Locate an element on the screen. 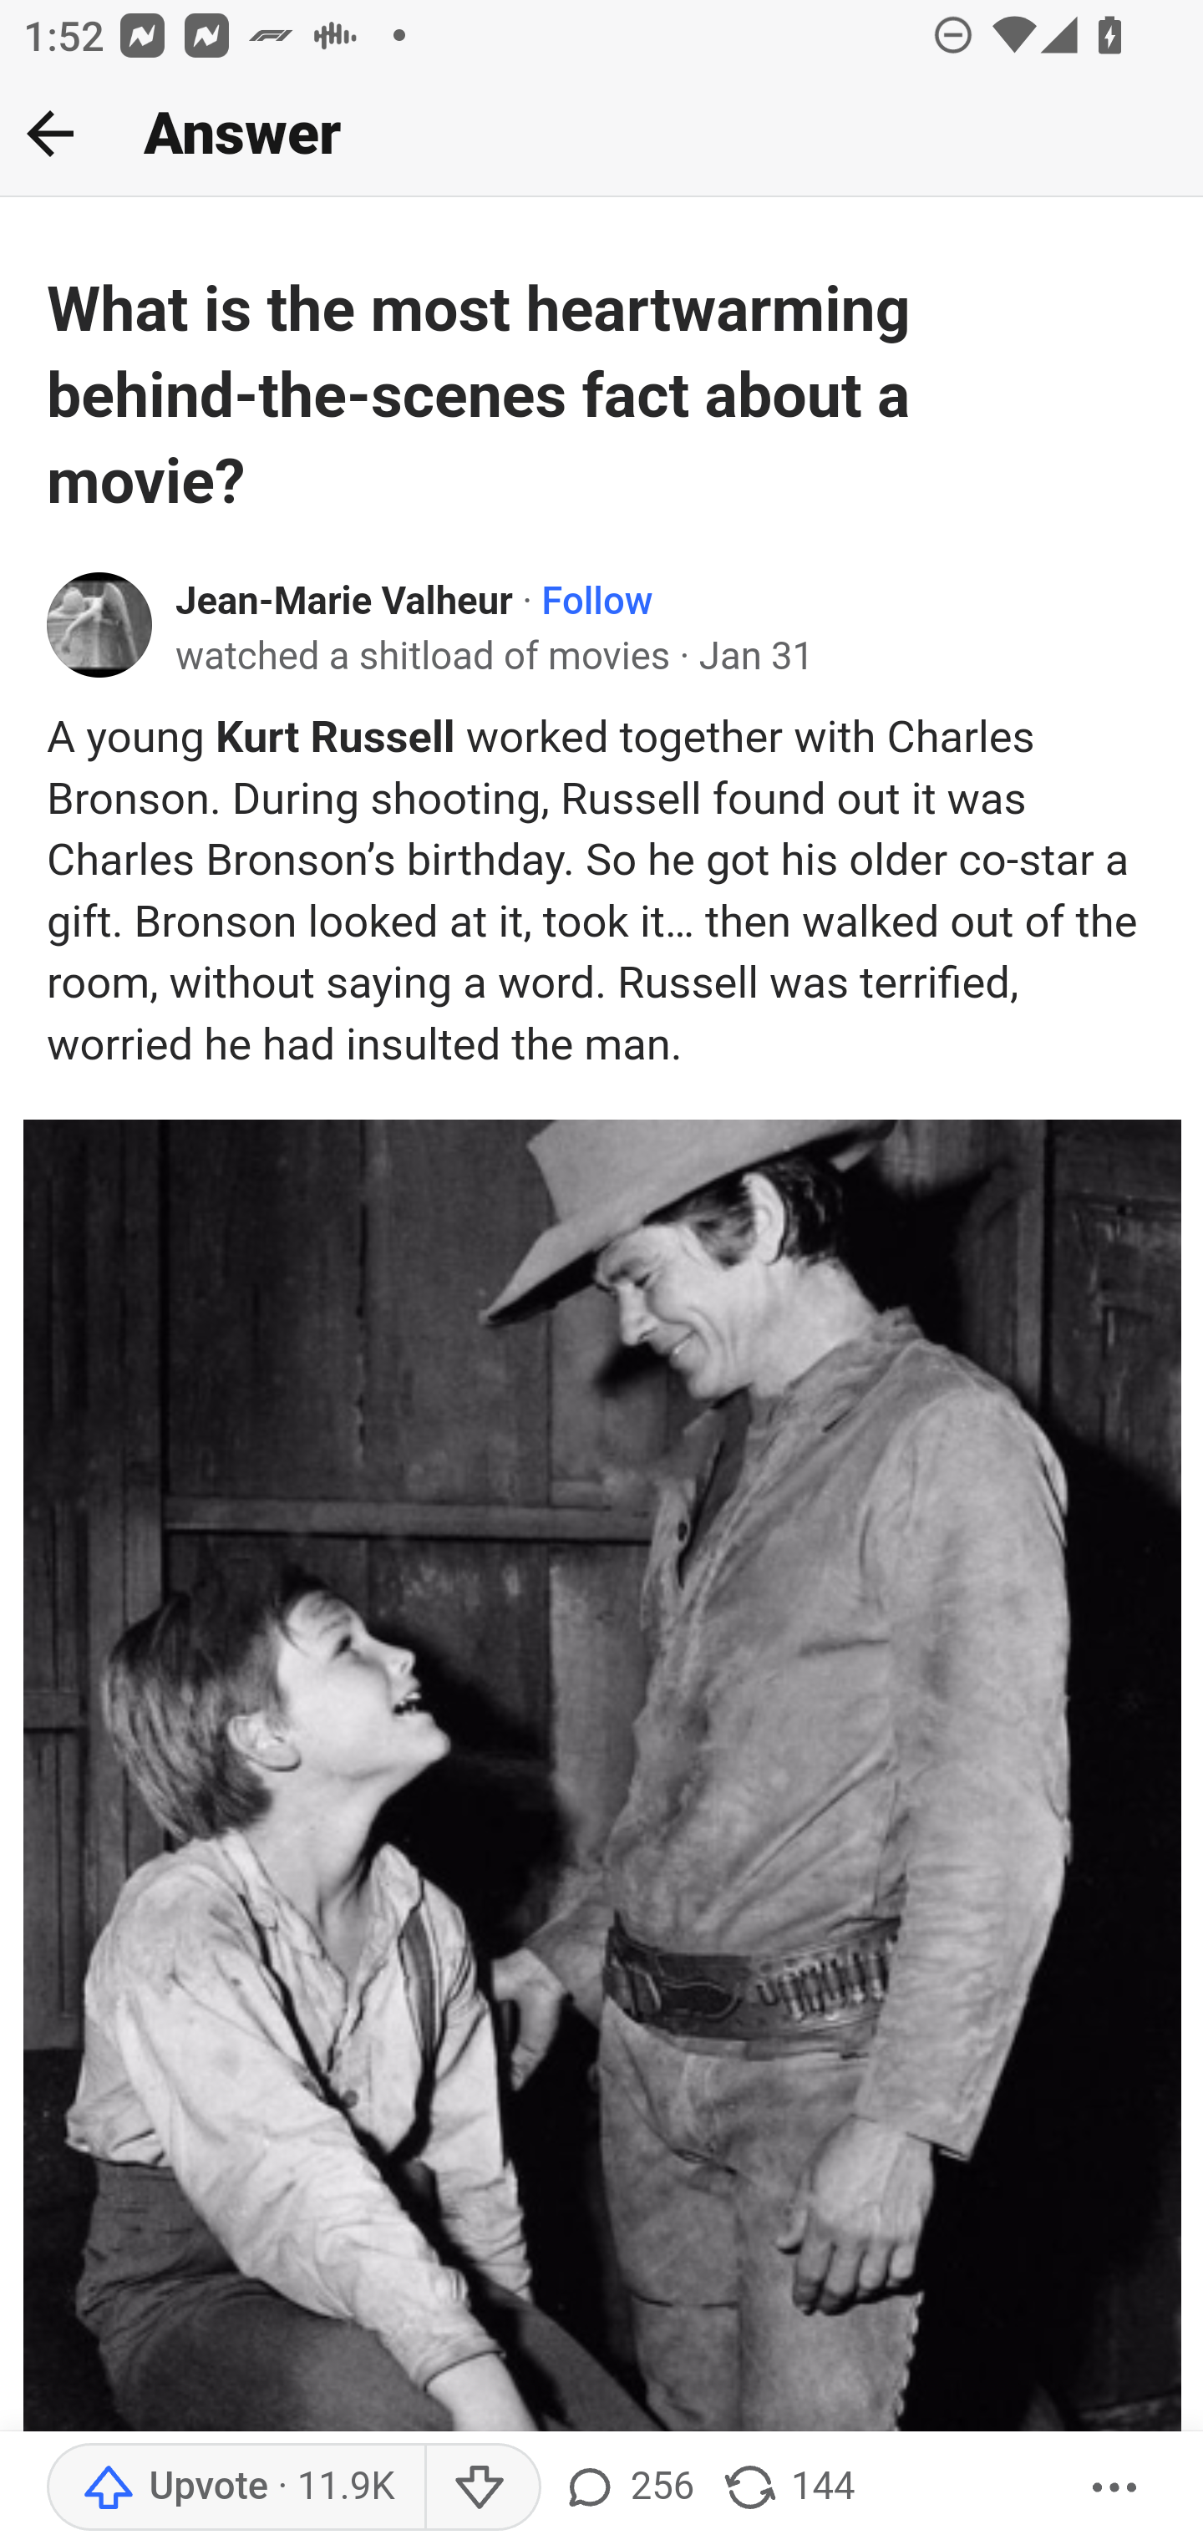 The image size is (1203, 2540). 256 comments is located at coordinates (627, 2487).